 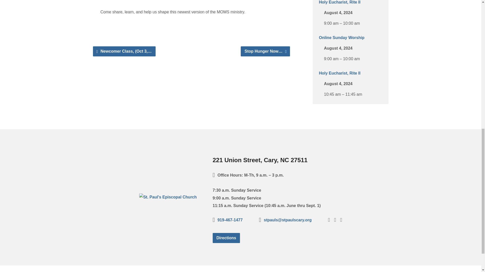 I want to click on Online Sunday Worship, so click(x=341, y=38).